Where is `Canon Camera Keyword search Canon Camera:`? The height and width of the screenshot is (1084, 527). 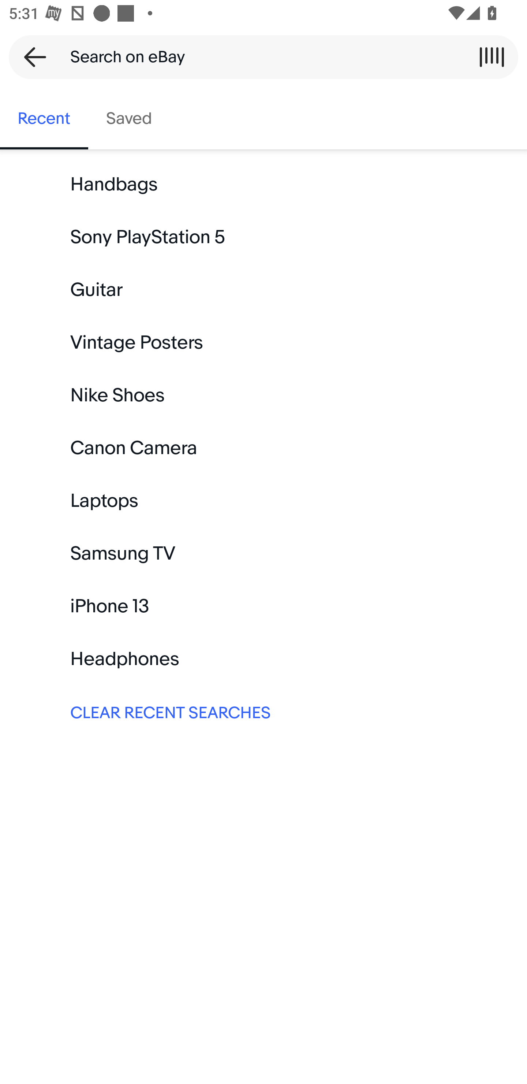
Canon Camera Keyword search Canon Camera: is located at coordinates (263, 448).